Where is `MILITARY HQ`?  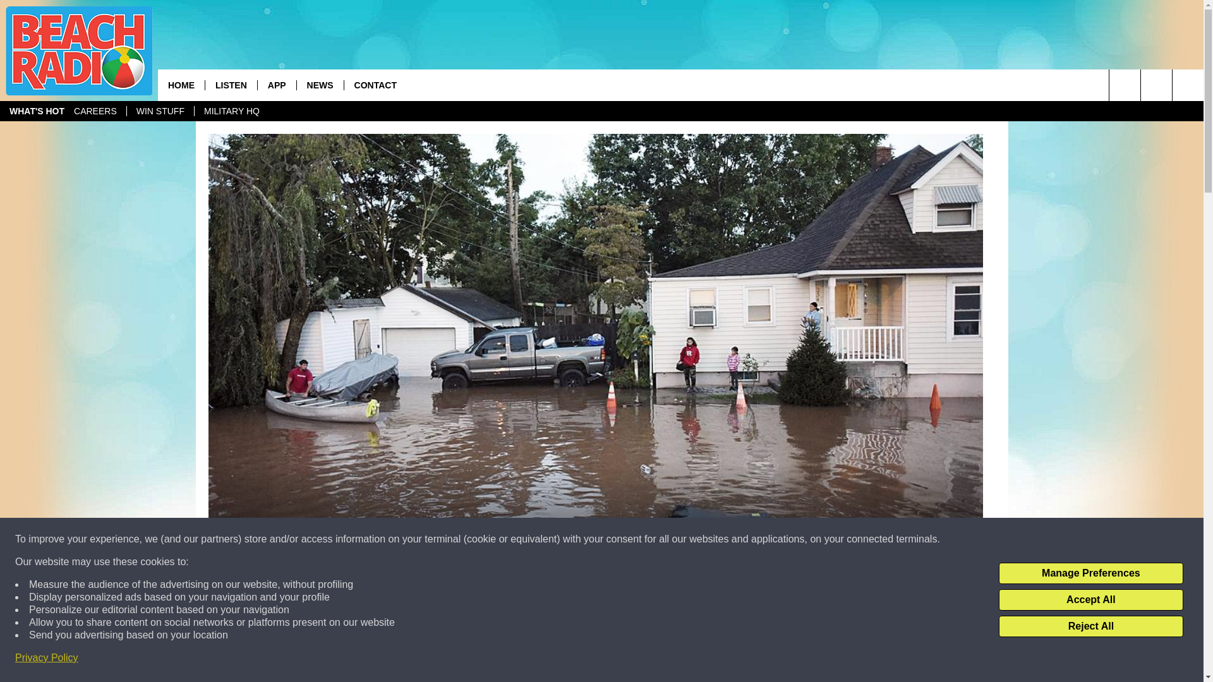
MILITARY HQ is located at coordinates (231, 111).